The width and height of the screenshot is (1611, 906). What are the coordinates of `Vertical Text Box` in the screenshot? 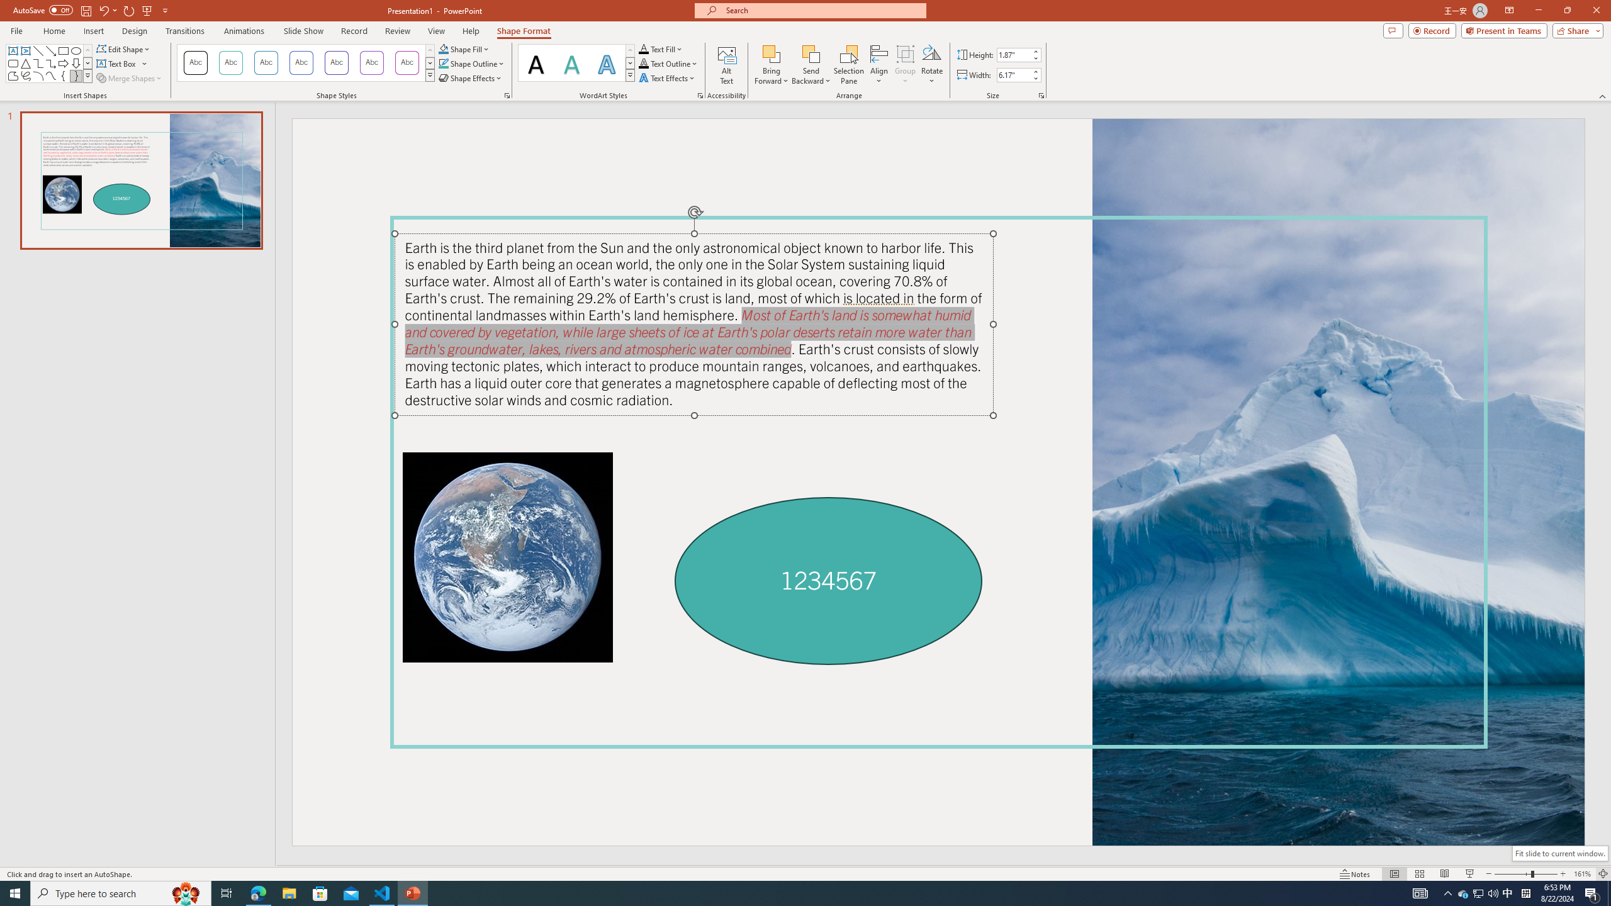 It's located at (25, 50).